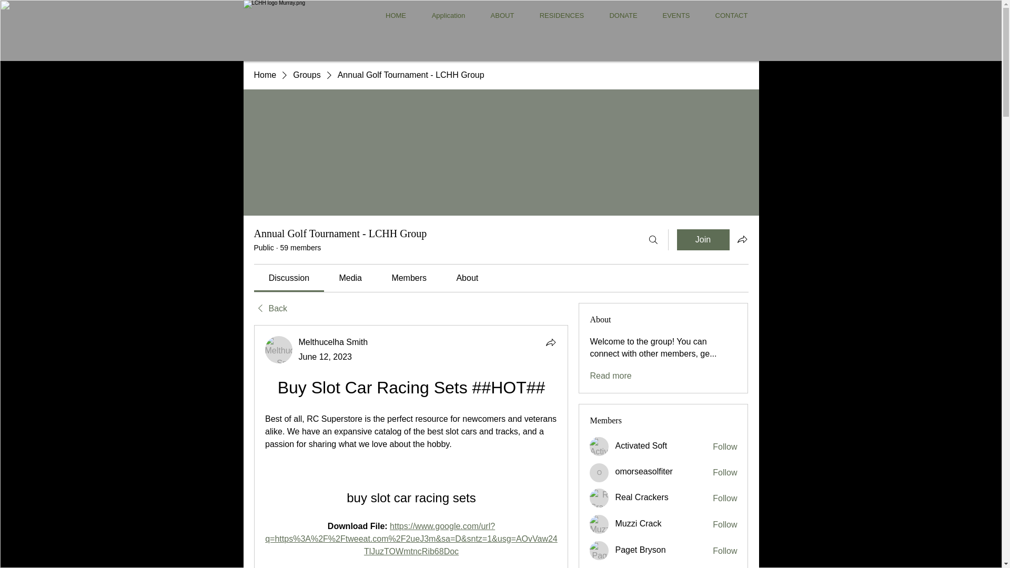 Image resolution: width=1010 pixels, height=568 pixels. I want to click on Real Crackers, so click(641, 497).